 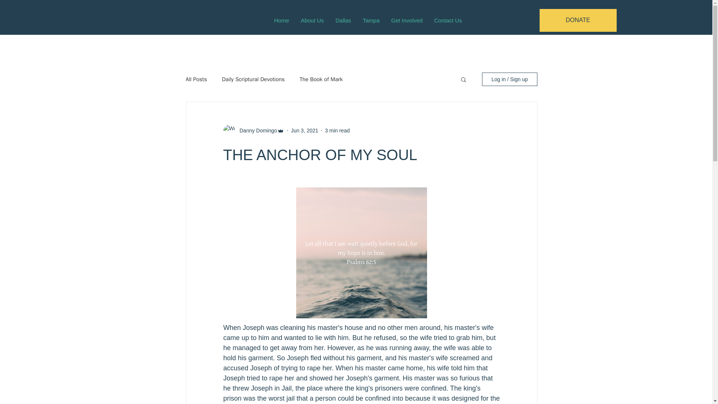 I want to click on Dallas, so click(x=343, y=20).